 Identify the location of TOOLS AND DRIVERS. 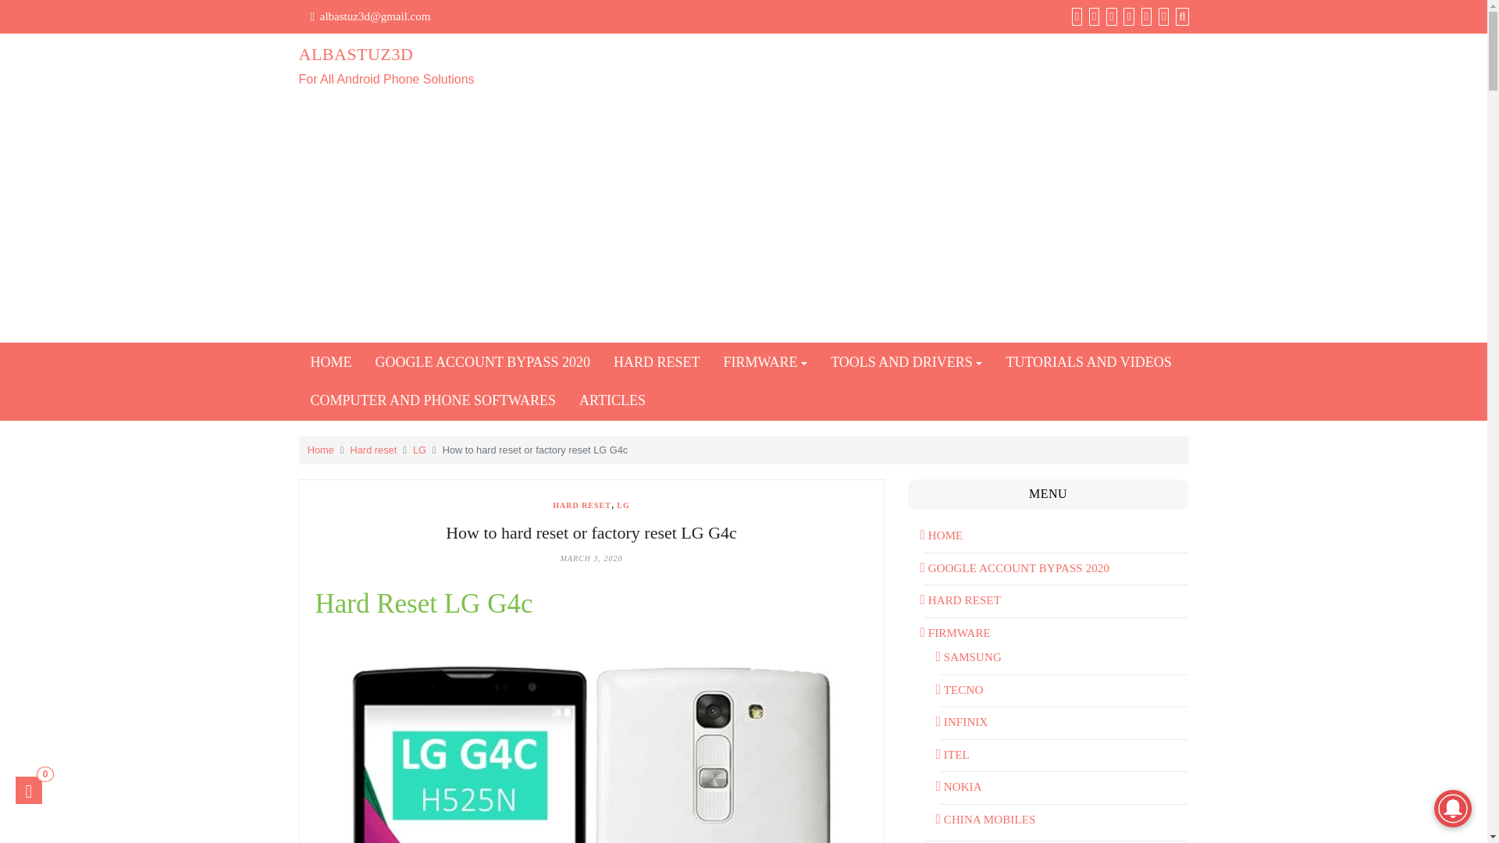
(28, 790).